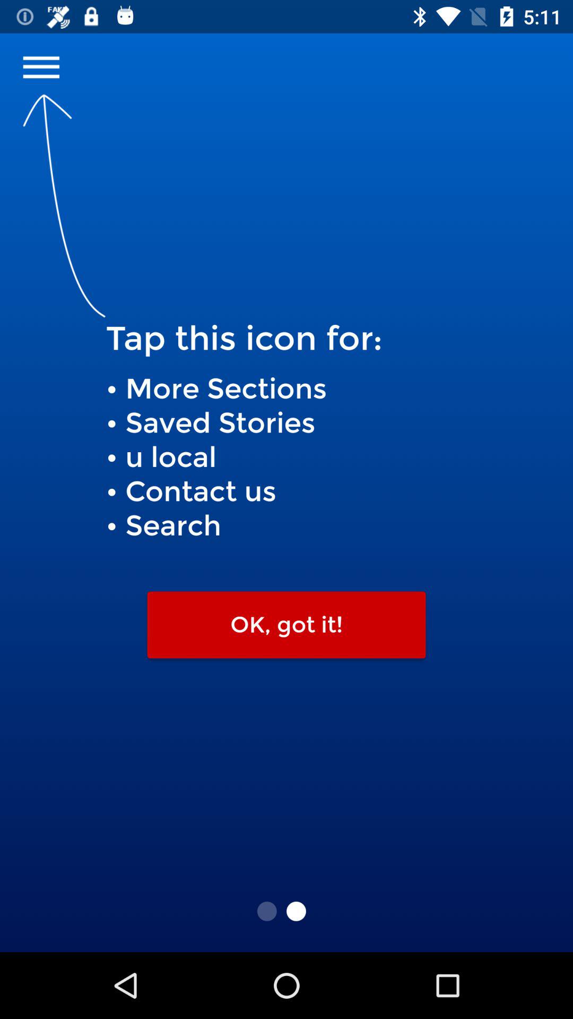 Image resolution: width=573 pixels, height=1019 pixels. I want to click on jump until ok, got it! icon, so click(286, 625).